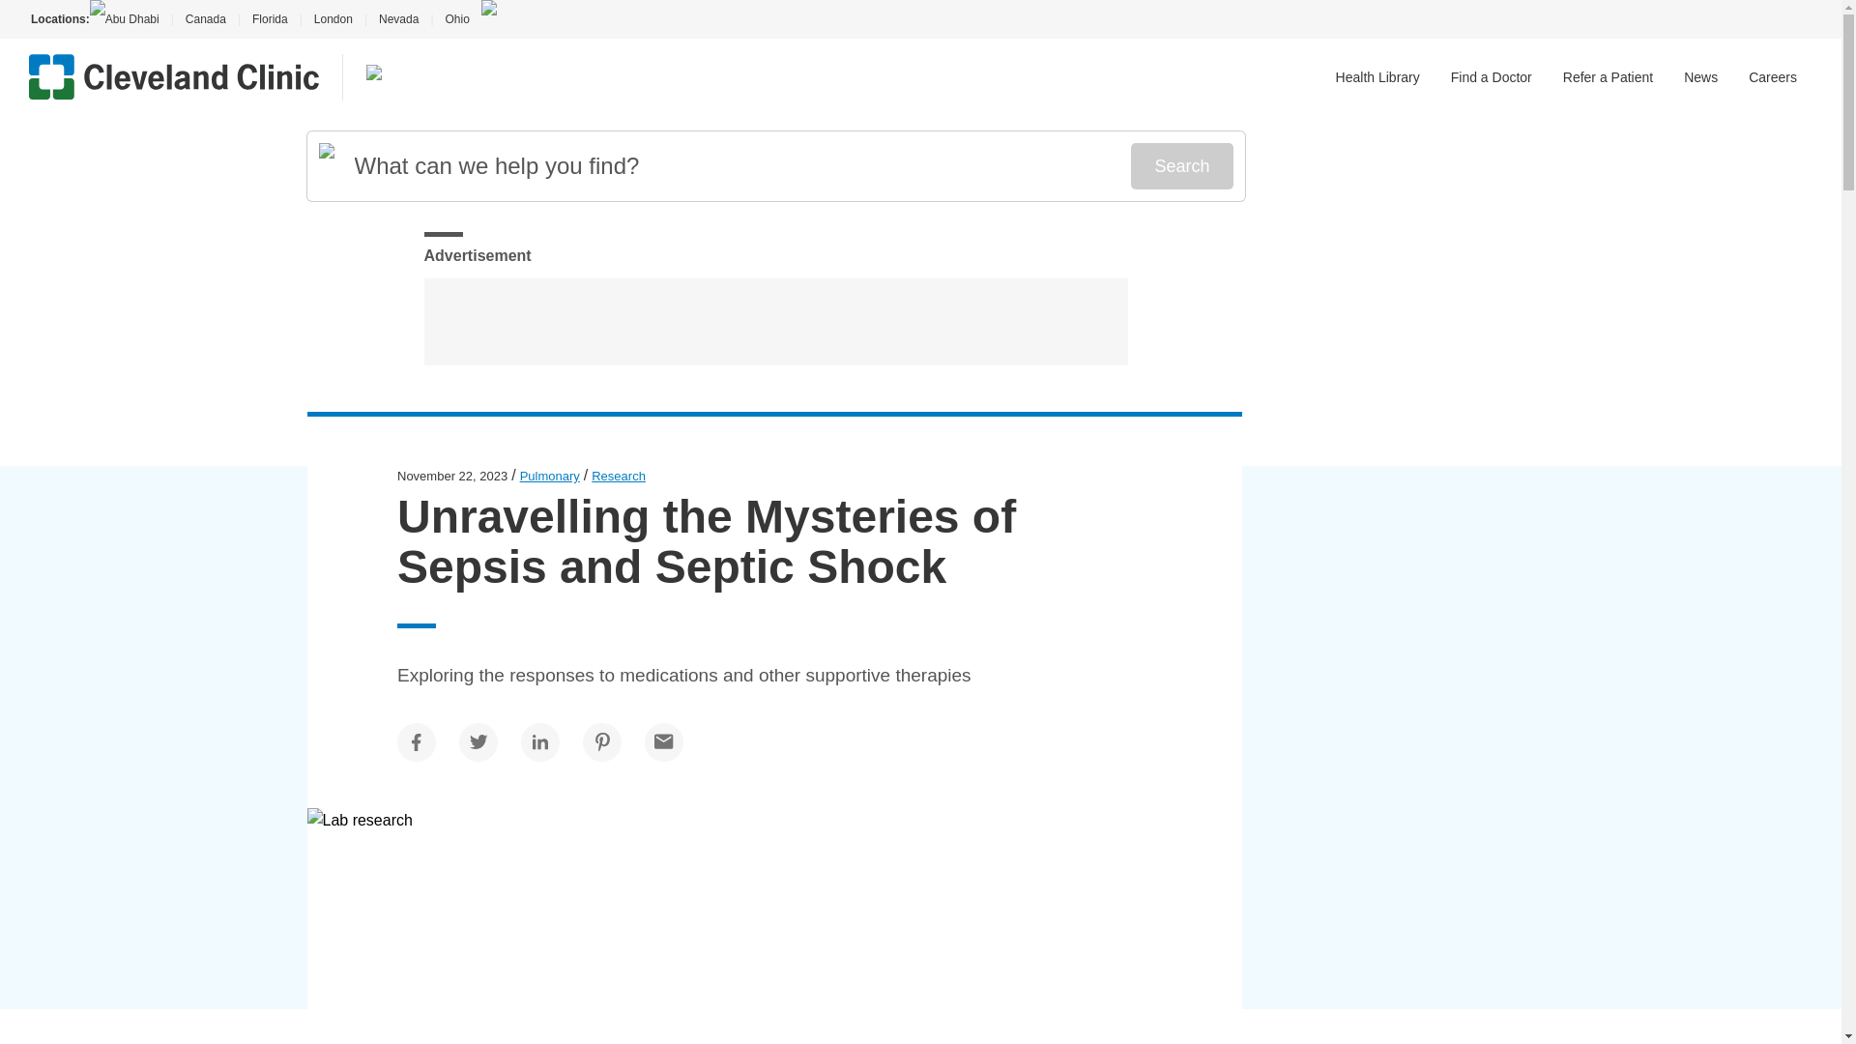 This screenshot has height=1044, width=1856. Describe the element at coordinates (130, 19) in the screenshot. I see `Abu Dhabi` at that location.